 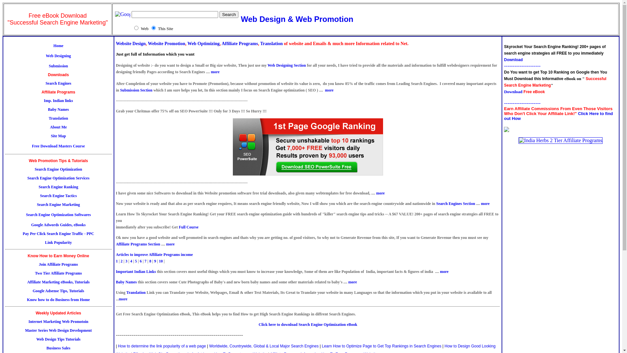 What do you see at coordinates (137, 90) in the screenshot?
I see `Submission Section` at bounding box center [137, 90].